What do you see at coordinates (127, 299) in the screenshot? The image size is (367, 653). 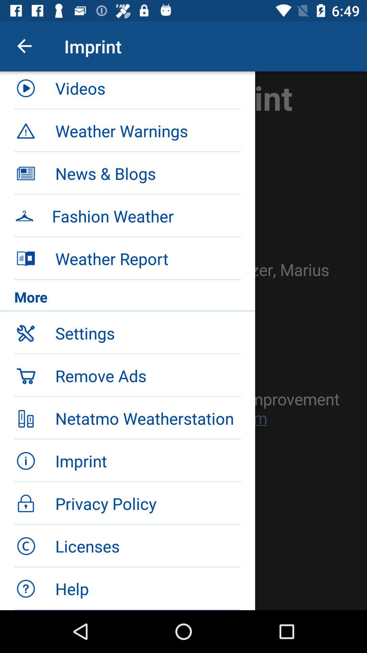 I see `tap the more item` at bounding box center [127, 299].